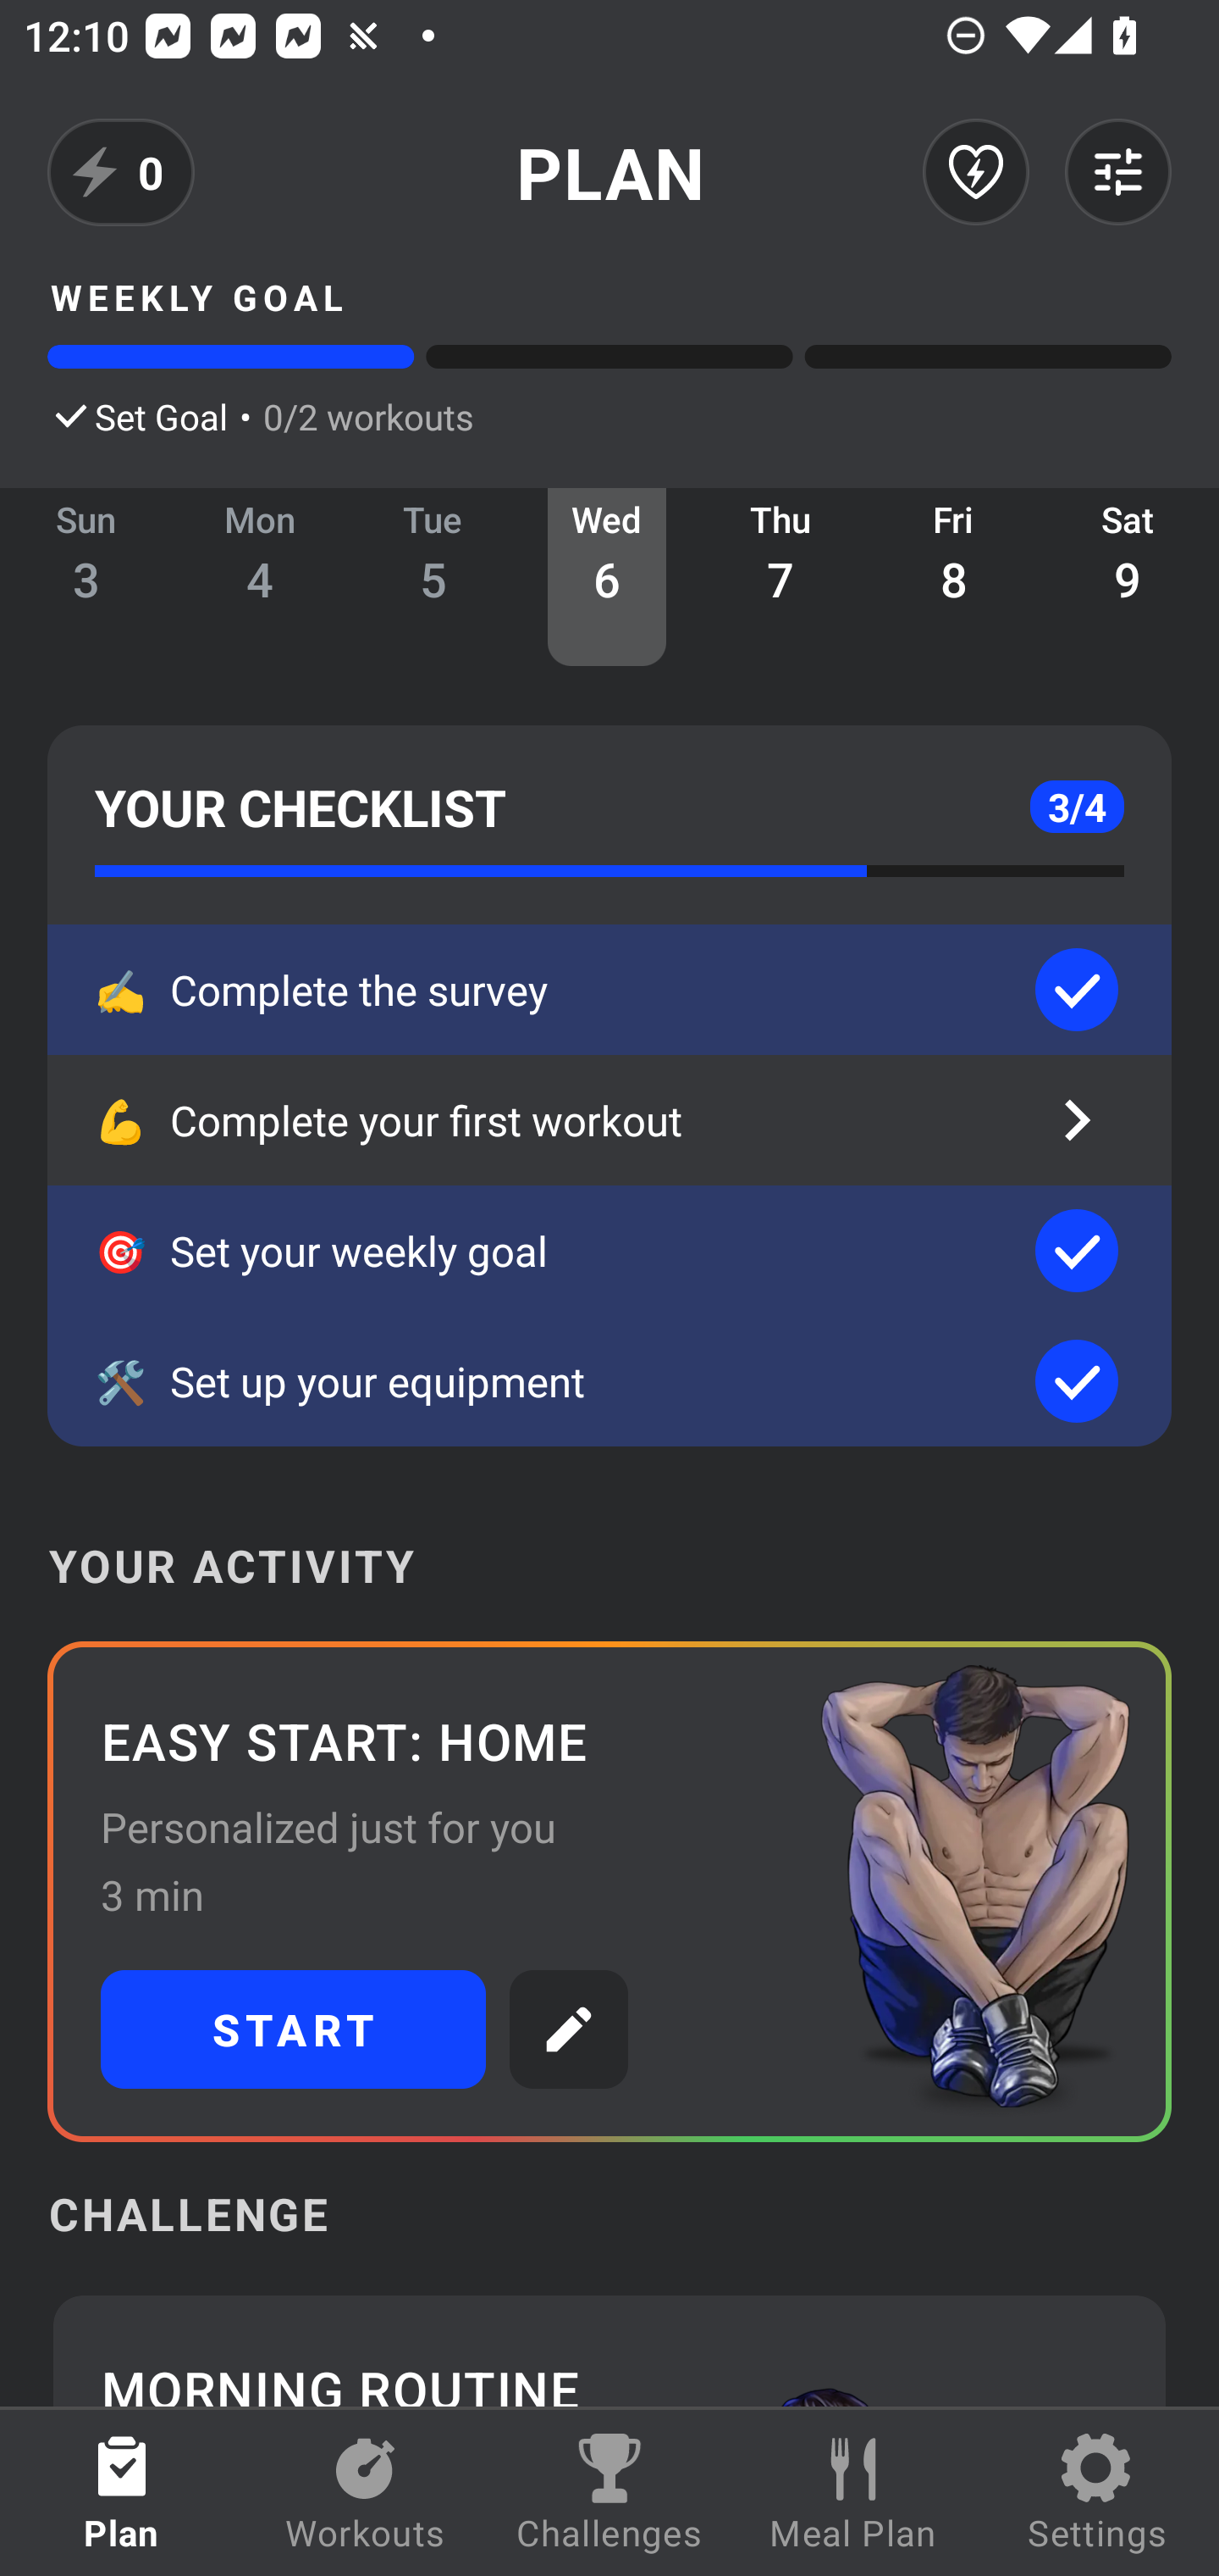 The width and height of the screenshot is (1219, 2576). I want to click on  Challenges , so click(609, 2493).